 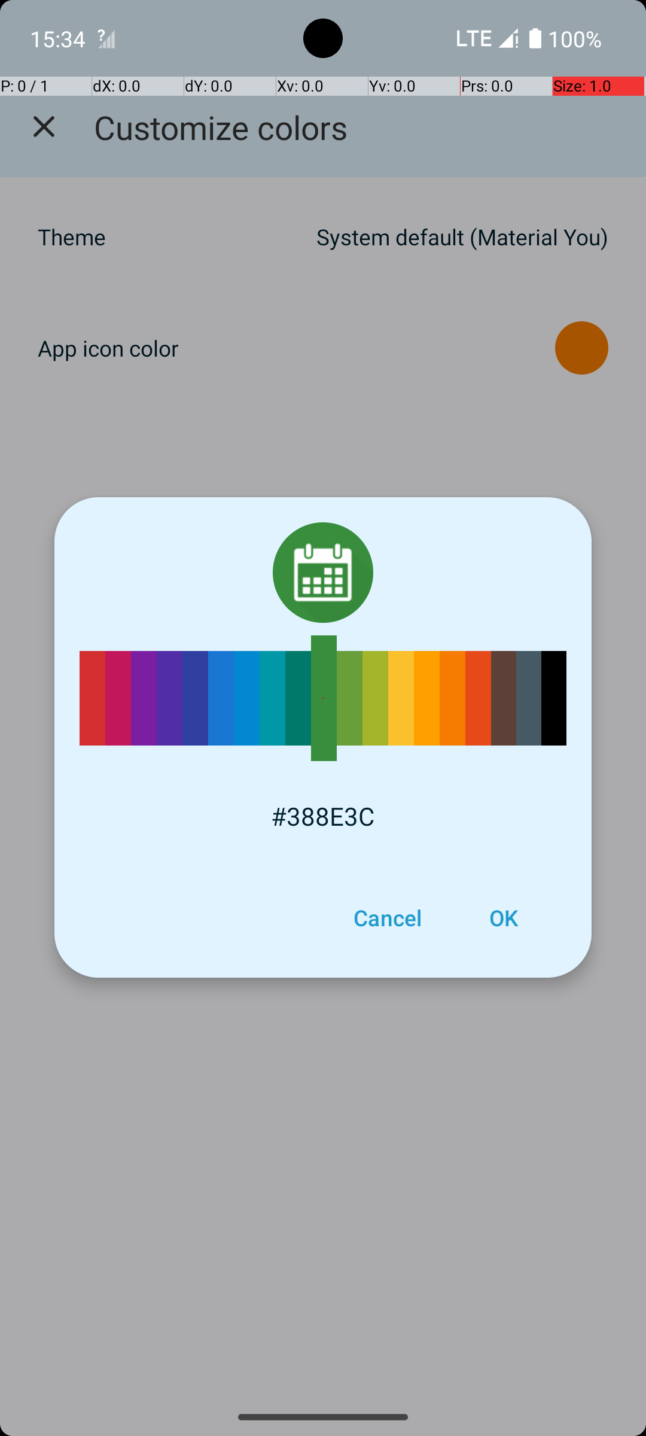 What do you see at coordinates (323, 816) in the screenshot?
I see `#388E3C` at bounding box center [323, 816].